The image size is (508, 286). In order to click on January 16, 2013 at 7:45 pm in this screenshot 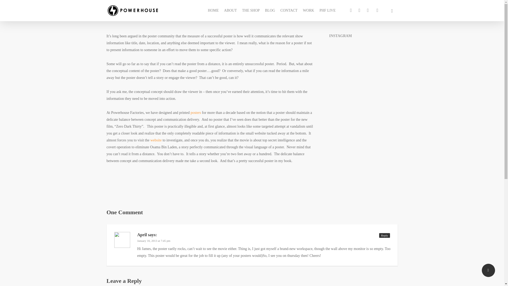, I will do `click(153, 240)`.